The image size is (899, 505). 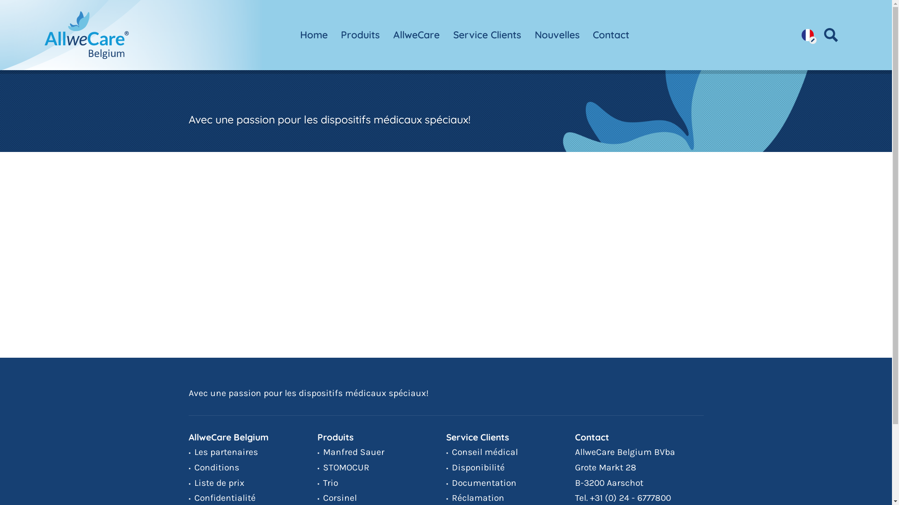 What do you see at coordinates (328, 483) in the screenshot?
I see `Trio` at bounding box center [328, 483].